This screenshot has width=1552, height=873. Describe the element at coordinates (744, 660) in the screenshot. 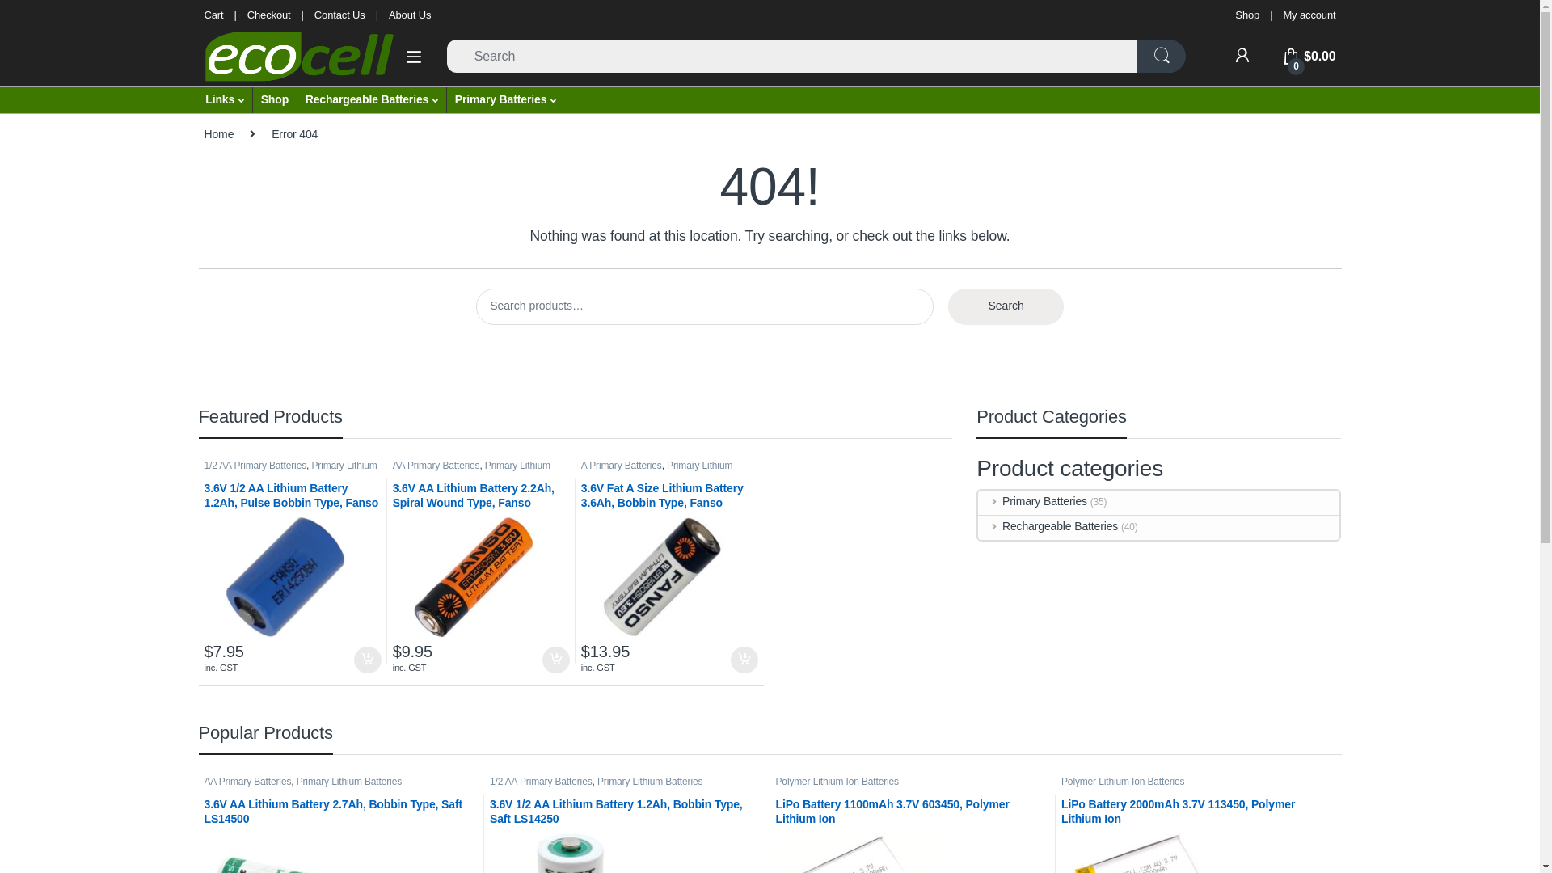

I see `Add to cart` at that location.